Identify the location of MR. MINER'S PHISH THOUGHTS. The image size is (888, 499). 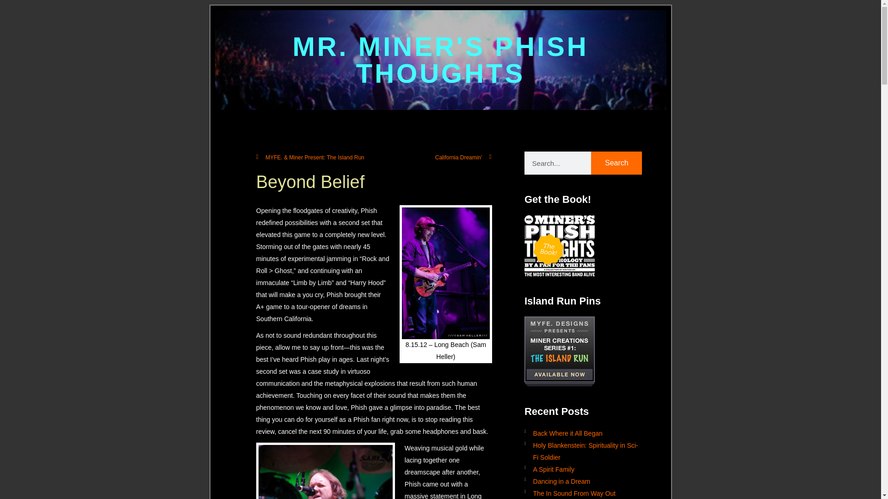
(440, 60).